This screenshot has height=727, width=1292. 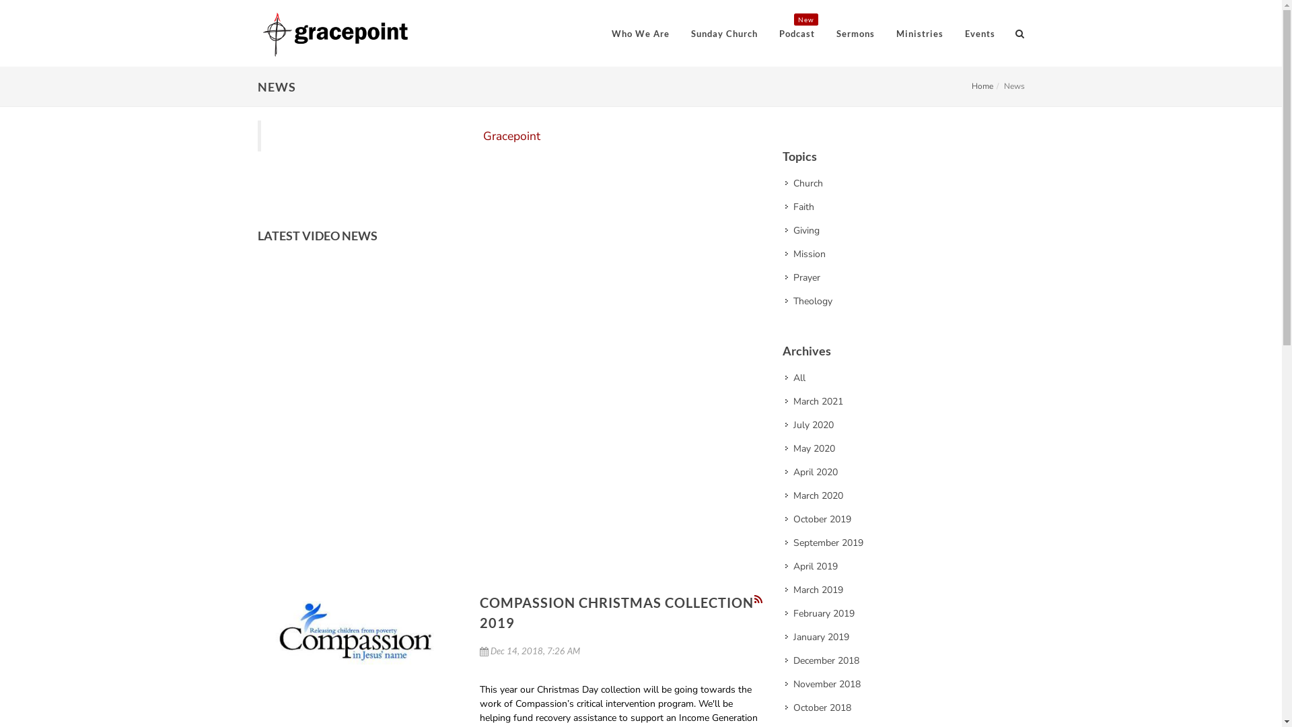 What do you see at coordinates (980, 34) in the screenshot?
I see `Events` at bounding box center [980, 34].